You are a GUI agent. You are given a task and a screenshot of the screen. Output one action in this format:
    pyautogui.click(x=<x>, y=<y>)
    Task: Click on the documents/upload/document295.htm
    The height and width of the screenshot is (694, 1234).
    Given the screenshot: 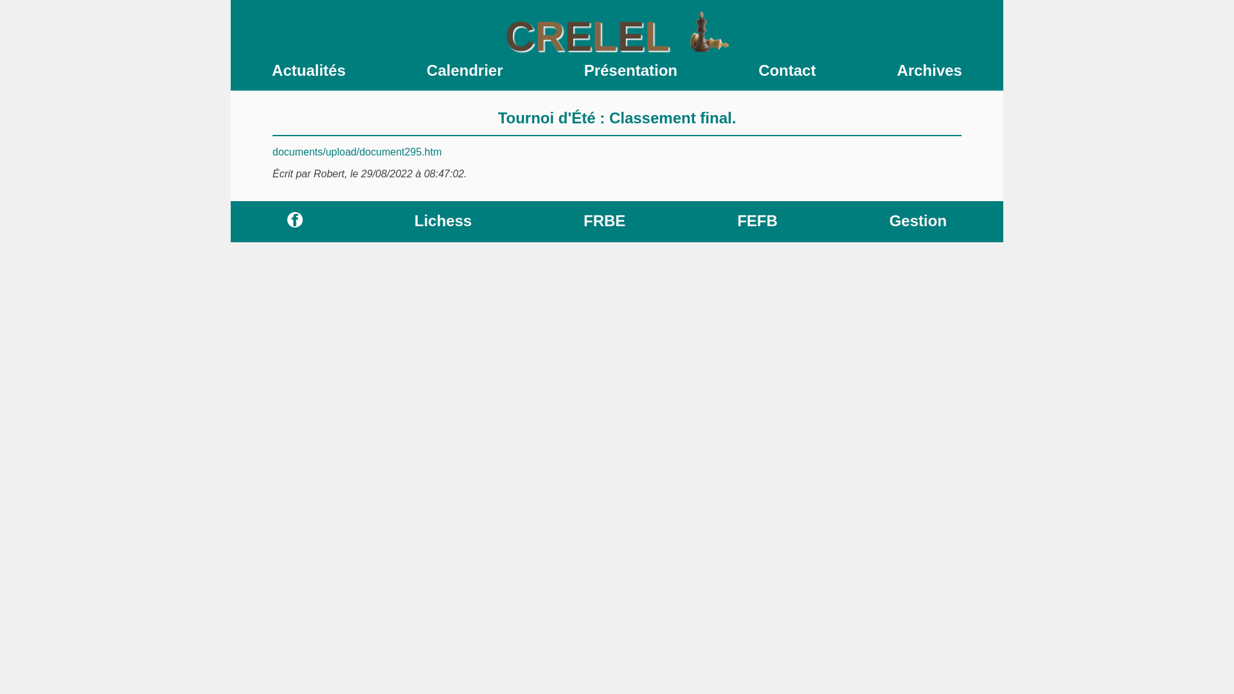 What is the action you would take?
    pyautogui.click(x=357, y=152)
    